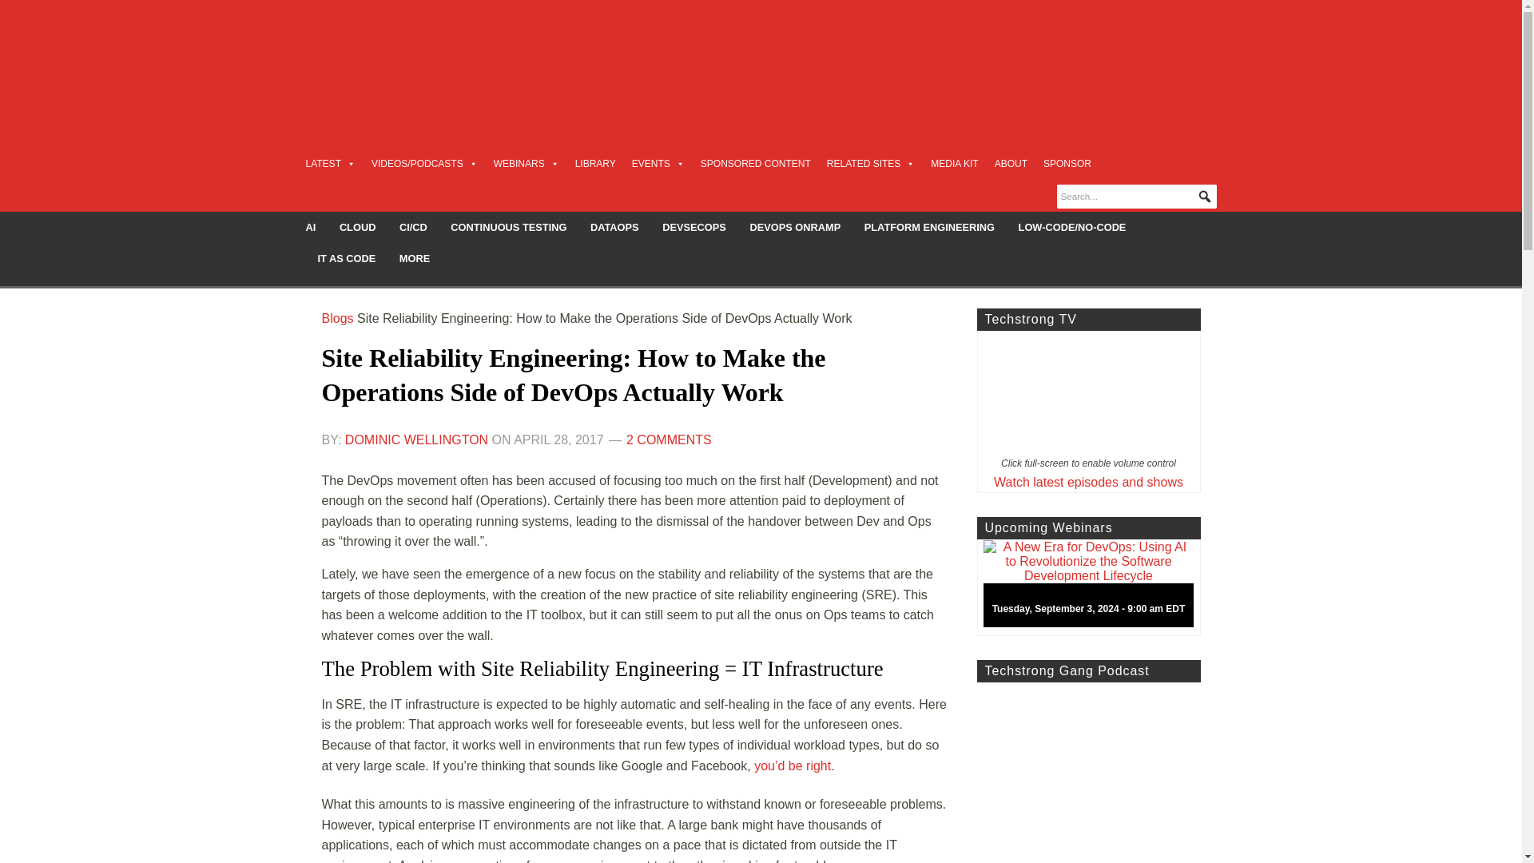 This screenshot has width=1534, height=863. What do you see at coordinates (1087, 773) in the screenshot?
I see `Techstrong Gang` at bounding box center [1087, 773].